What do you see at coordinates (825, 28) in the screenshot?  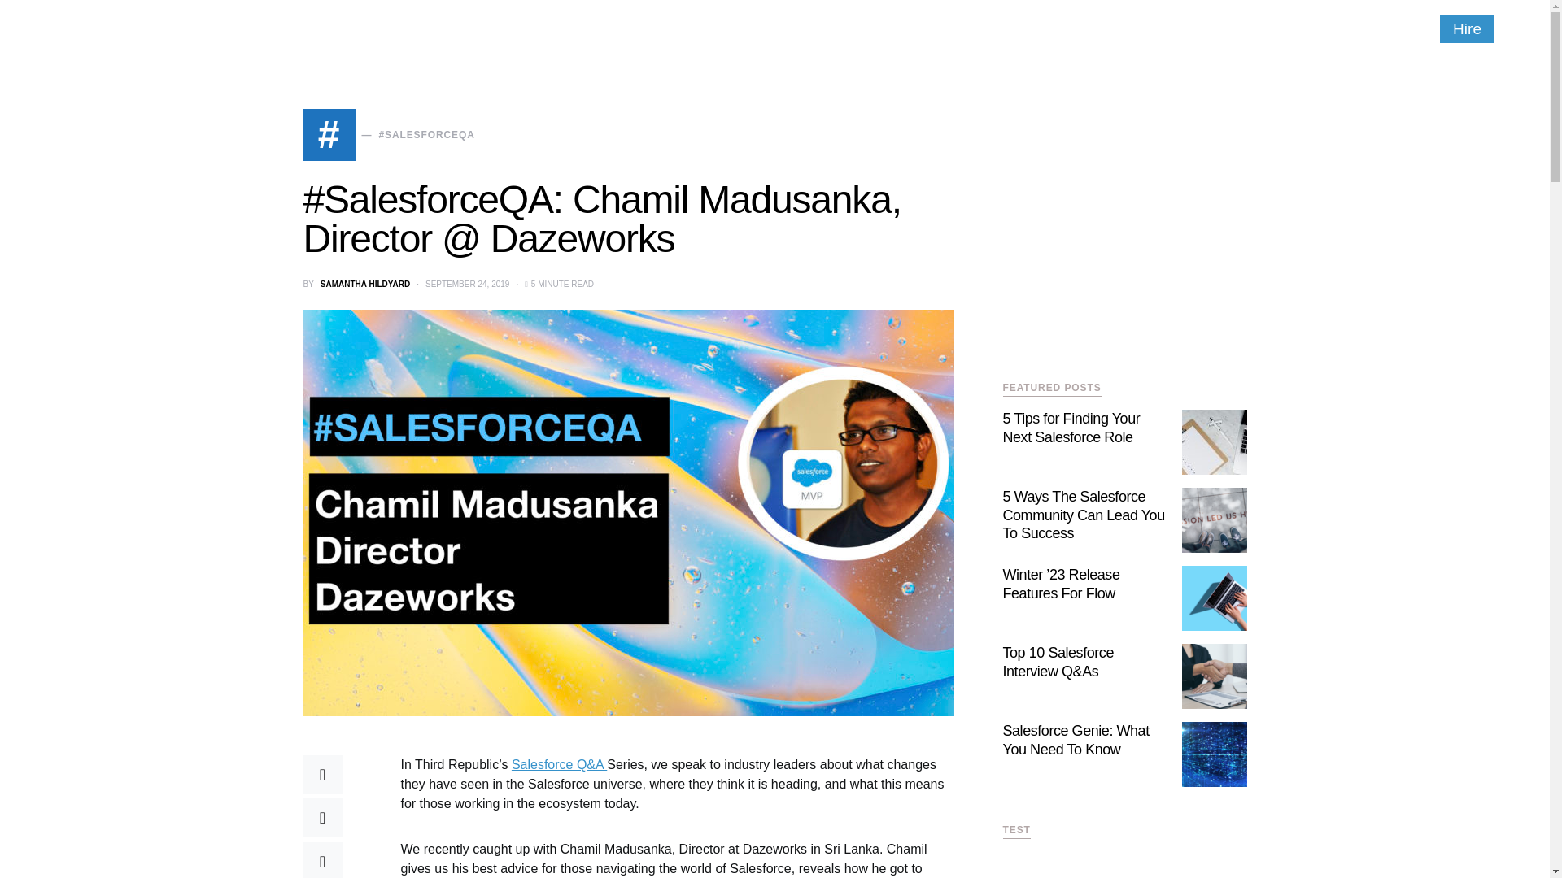 I see `SALESFORCE JOBS` at bounding box center [825, 28].